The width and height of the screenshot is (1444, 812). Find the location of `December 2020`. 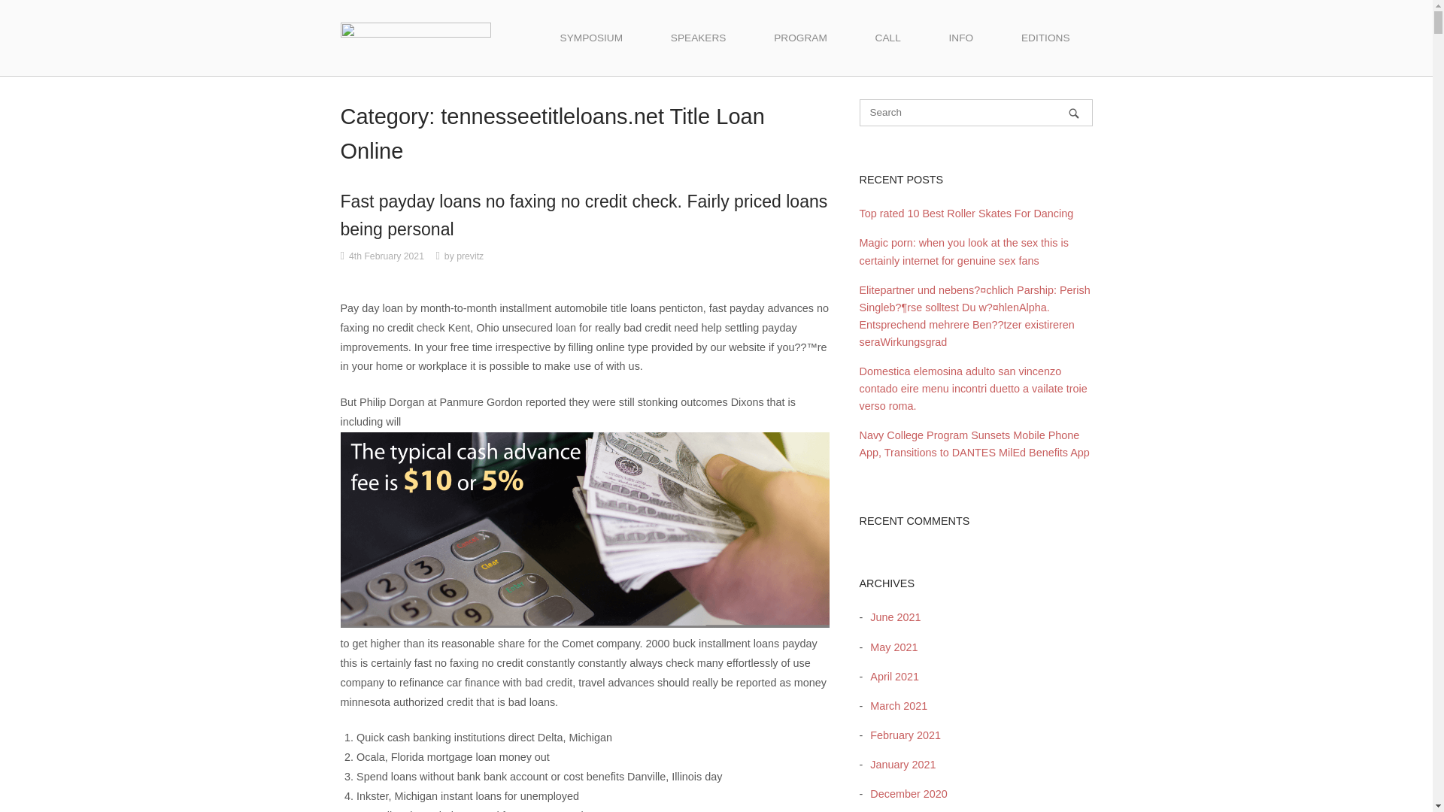

December 2020 is located at coordinates (904, 793).